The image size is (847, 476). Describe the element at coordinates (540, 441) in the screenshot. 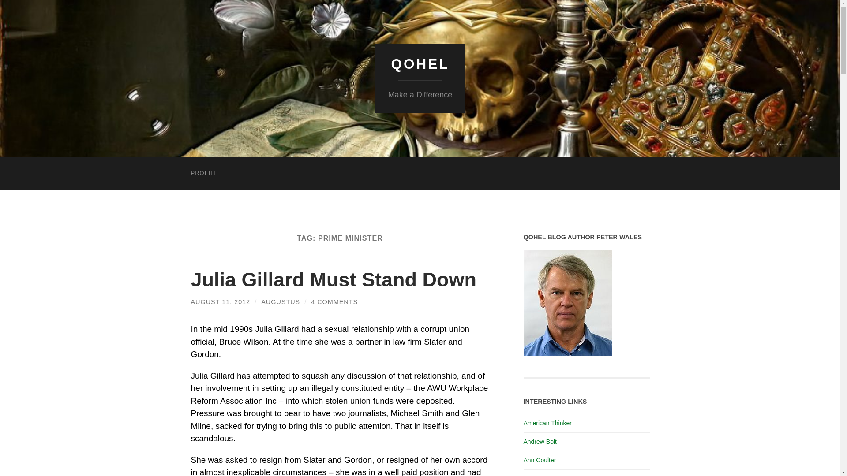

I see `Andrew Bolt` at that location.